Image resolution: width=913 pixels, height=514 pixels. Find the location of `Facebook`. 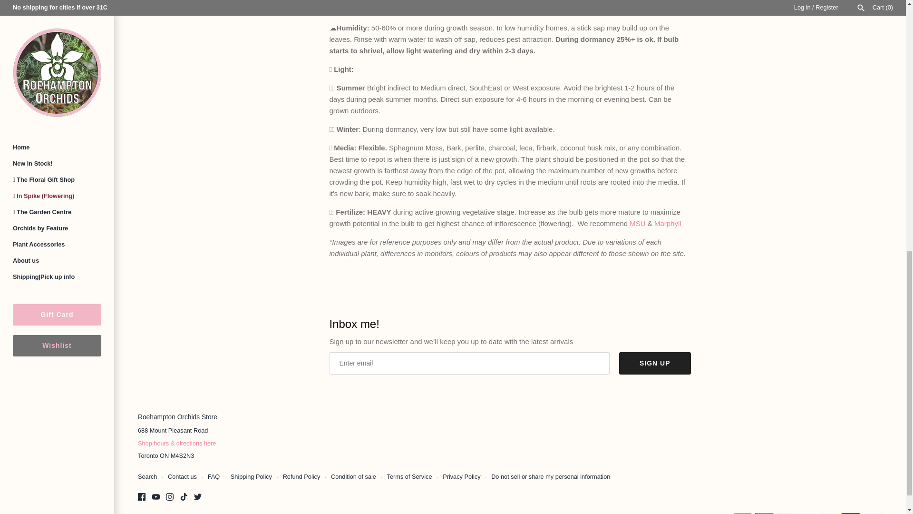

Facebook is located at coordinates (141, 496).